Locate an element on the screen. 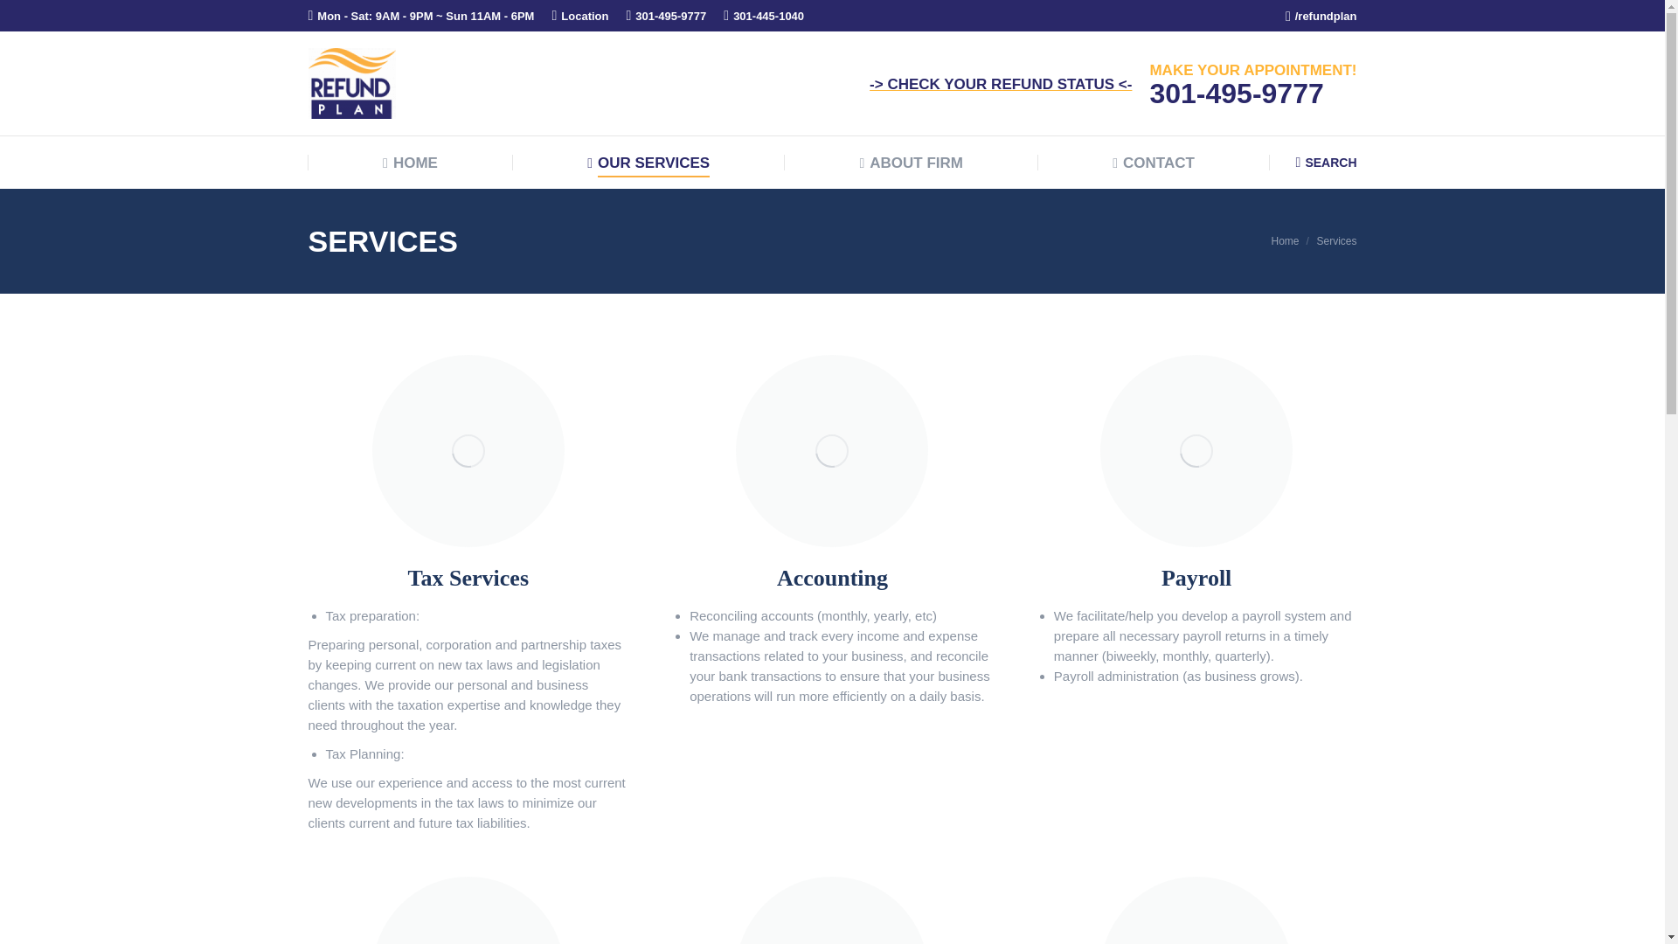 The image size is (1678, 944). Tax Services is located at coordinates (468, 587).